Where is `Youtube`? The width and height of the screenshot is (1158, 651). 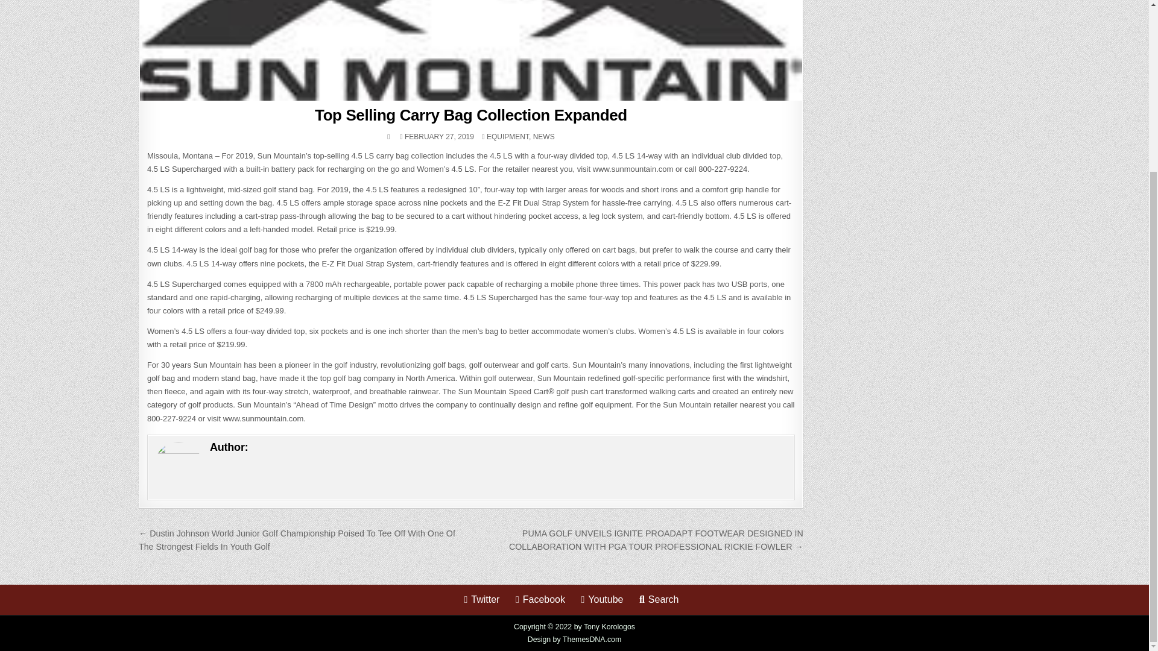 Youtube is located at coordinates (601, 599).